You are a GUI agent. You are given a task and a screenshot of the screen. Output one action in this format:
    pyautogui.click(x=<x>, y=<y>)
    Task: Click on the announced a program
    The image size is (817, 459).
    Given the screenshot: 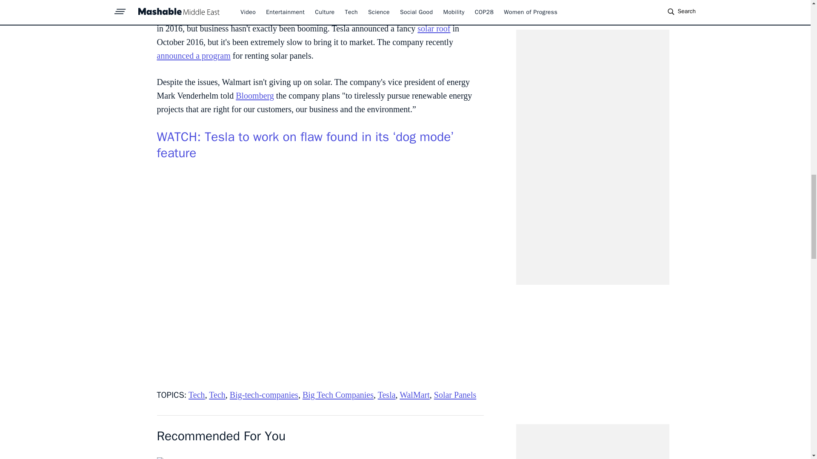 What is the action you would take?
    pyautogui.click(x=193, y=55)
    